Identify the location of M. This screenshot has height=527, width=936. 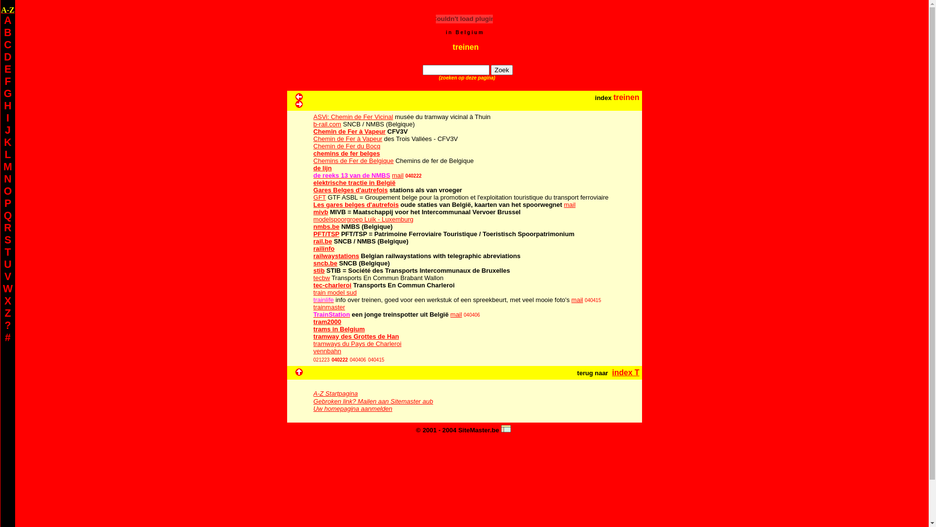
(8, 167).